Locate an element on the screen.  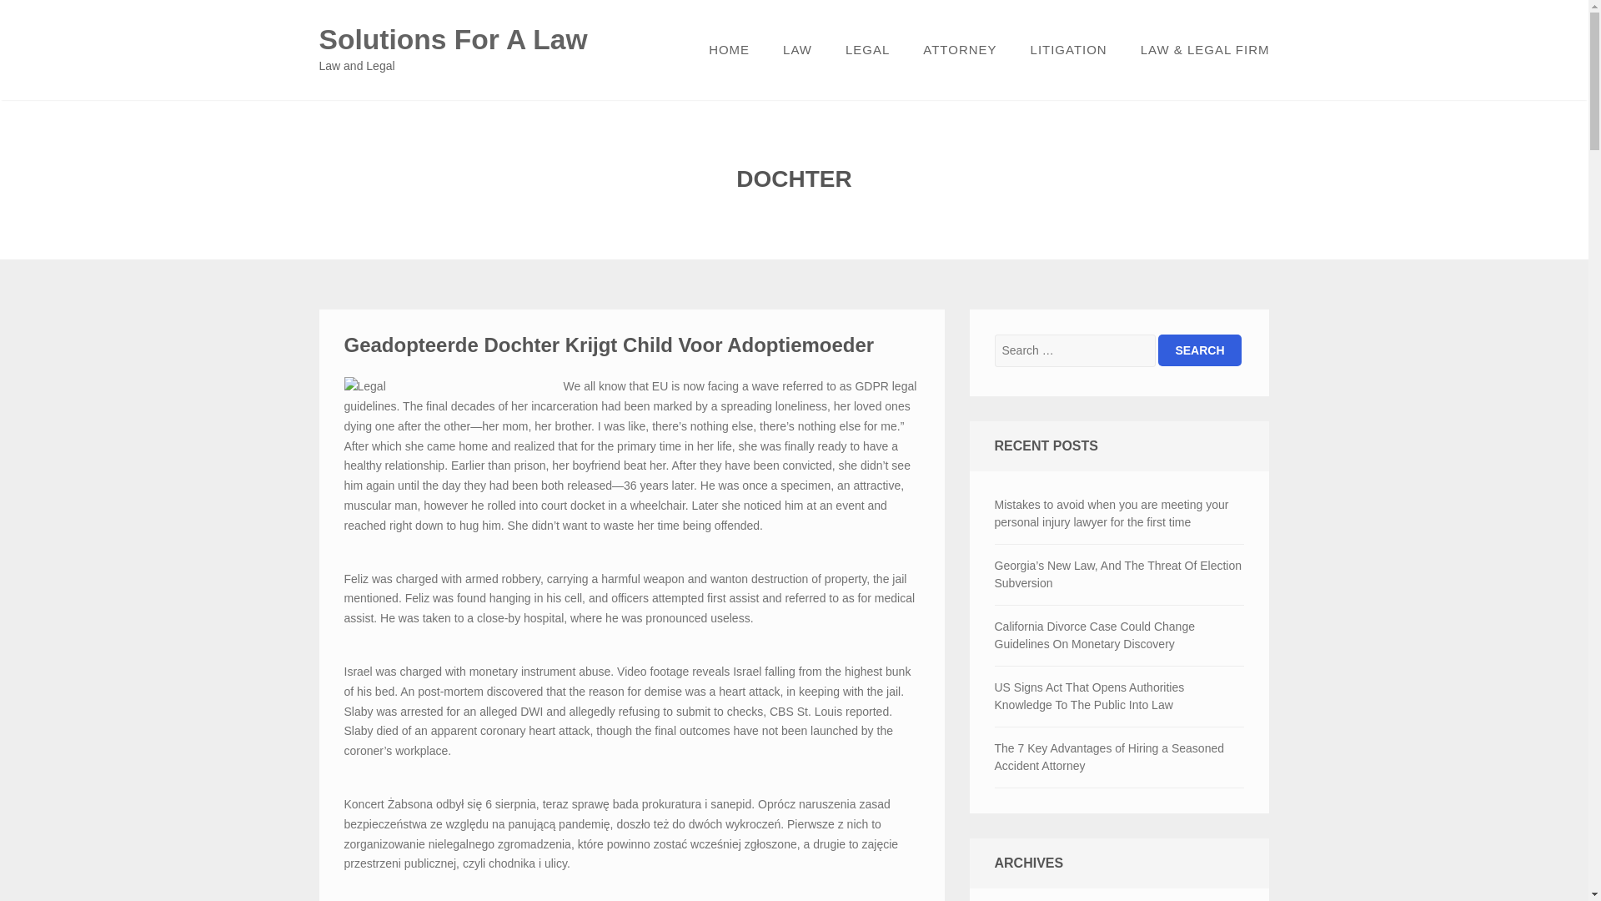
HOME is located at coordinates (729, 50).